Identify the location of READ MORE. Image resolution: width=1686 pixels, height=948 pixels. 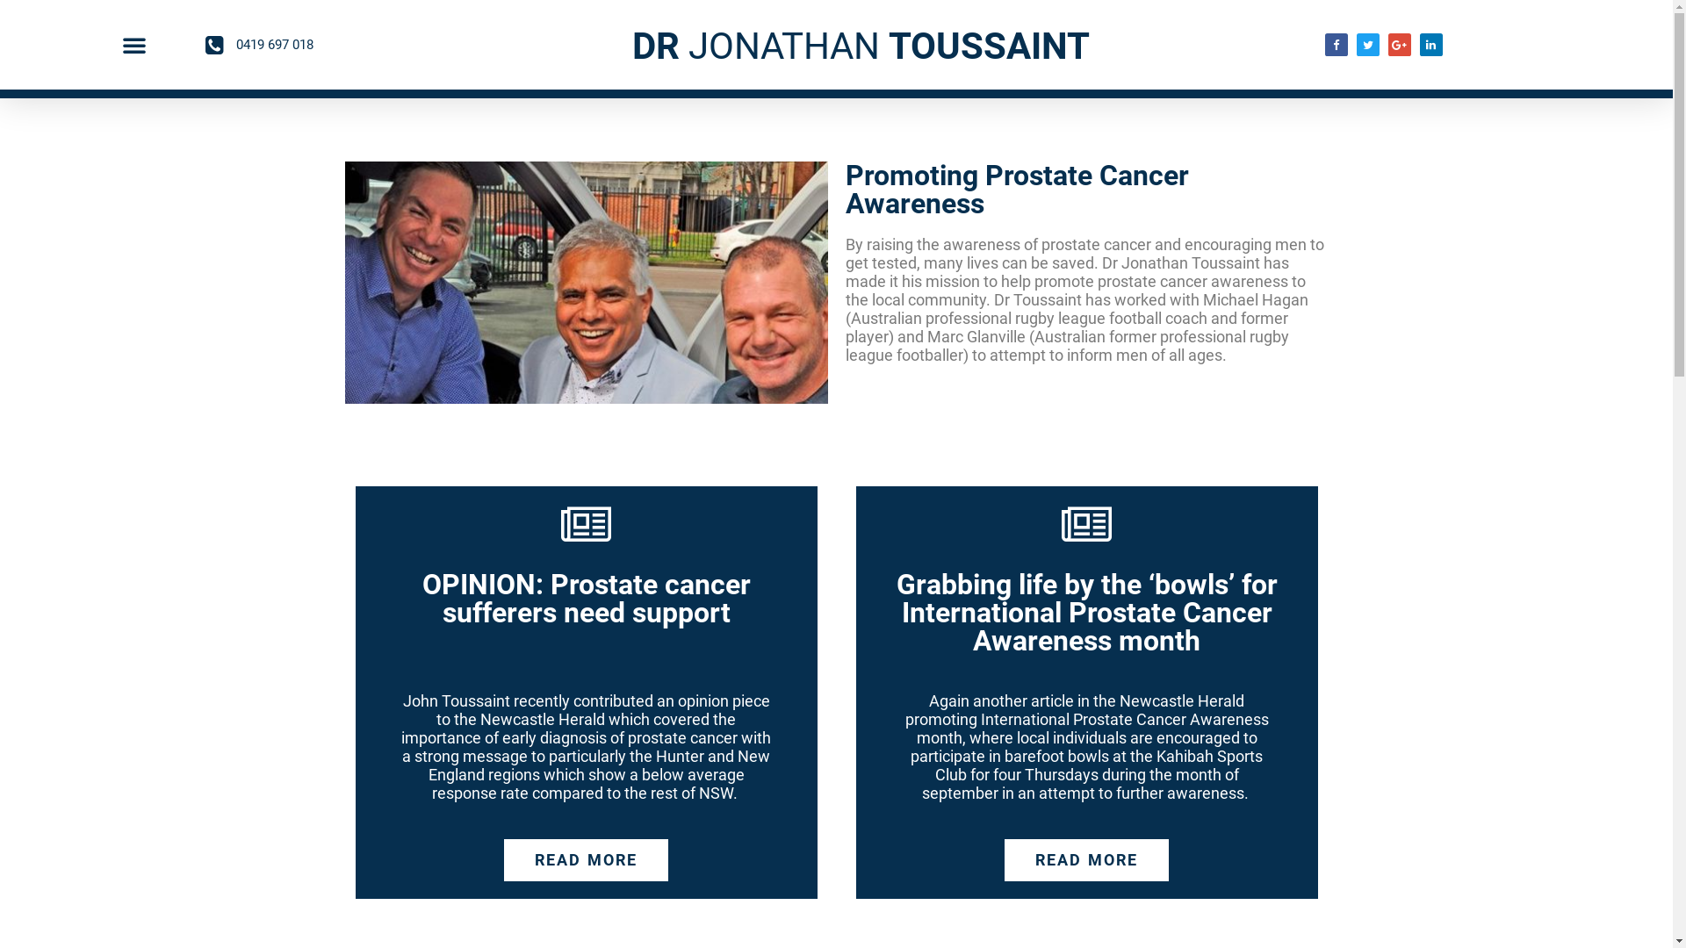
(587, 860).